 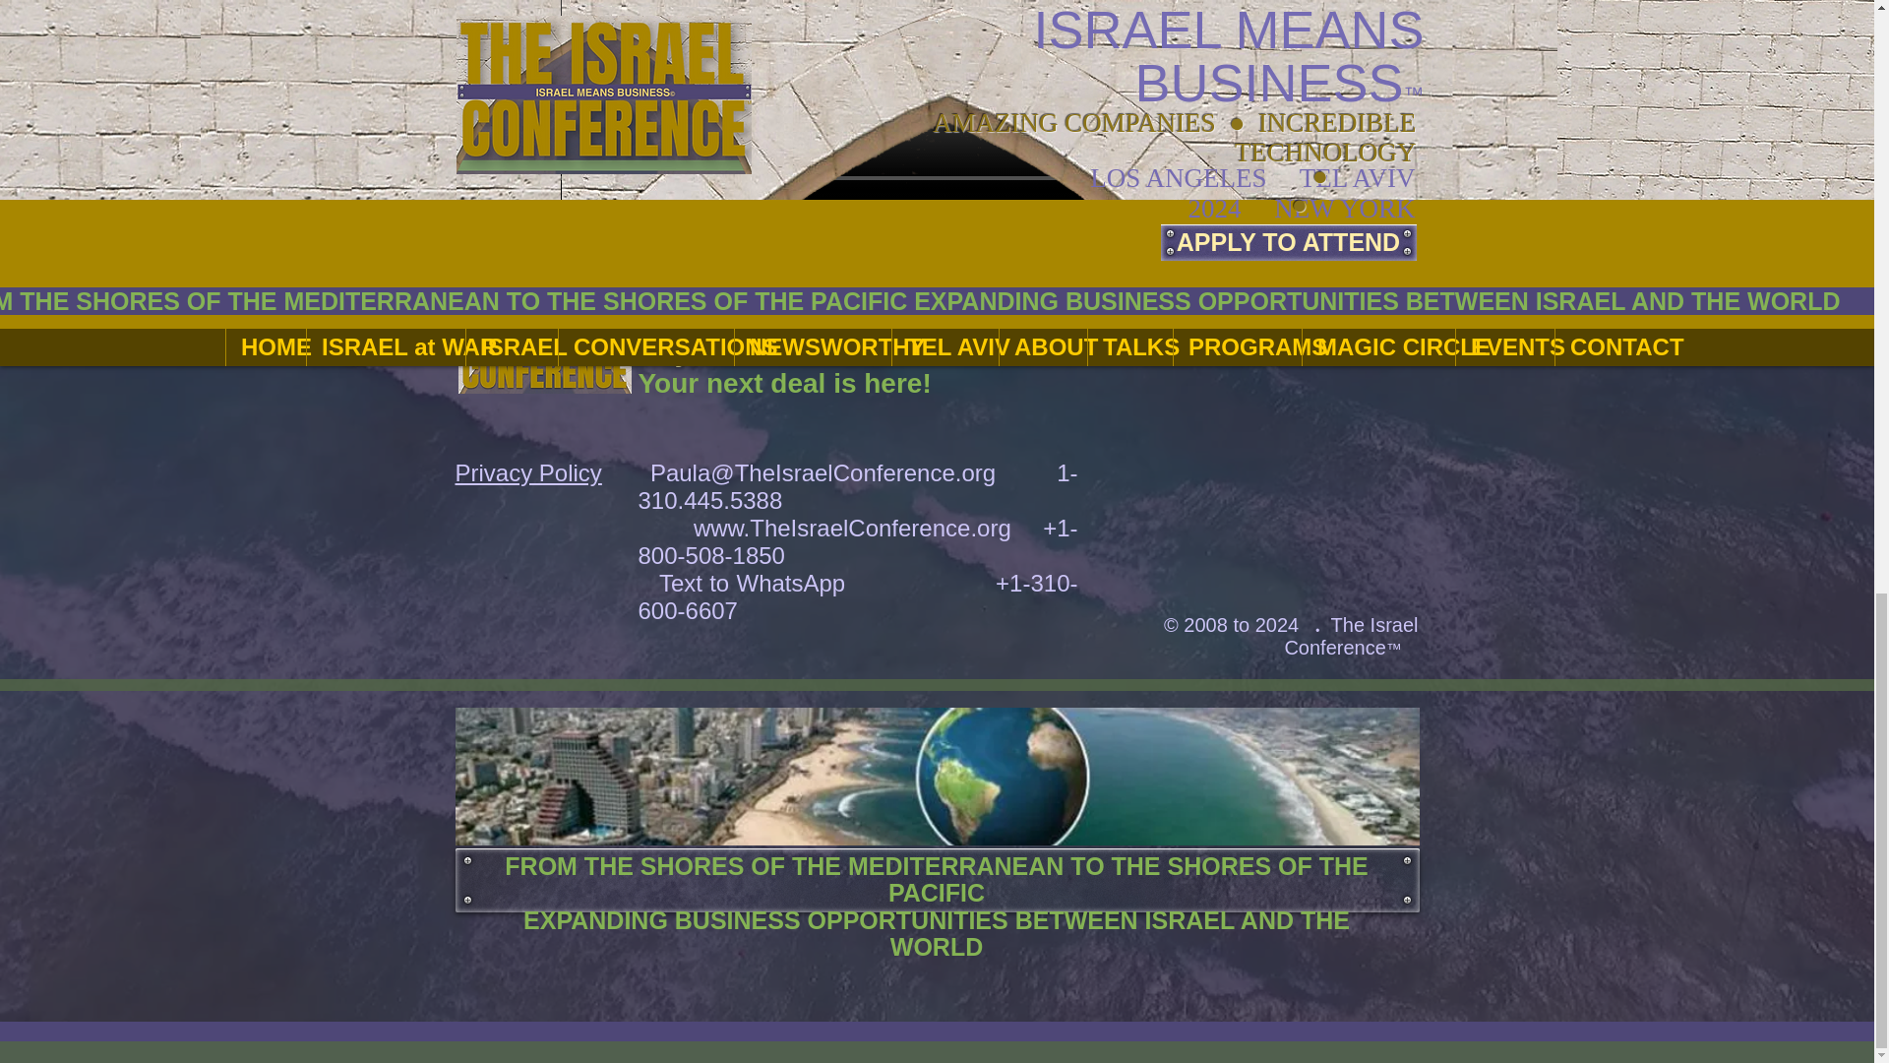 I want to click on Send, so click(x=1264, y=95).